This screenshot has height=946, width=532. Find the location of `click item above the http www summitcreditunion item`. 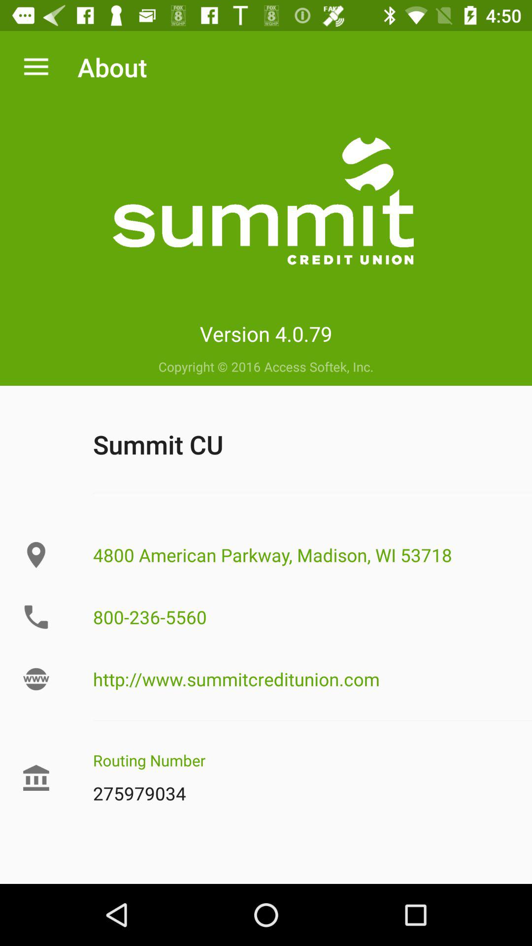

click item above the http www summitcreditunion item is located at coordinates (302, 617).